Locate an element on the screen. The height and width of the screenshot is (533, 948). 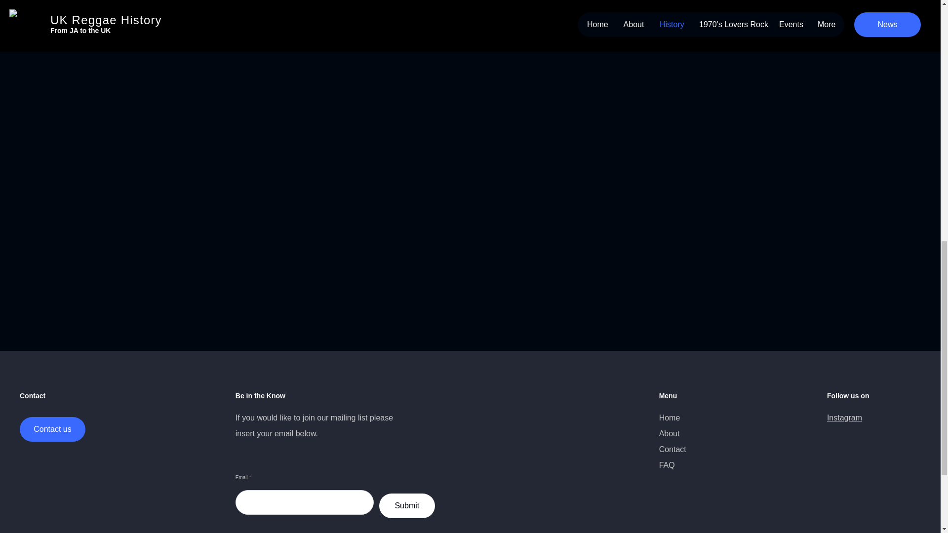
Instagram is located at coordinates (844, 418).